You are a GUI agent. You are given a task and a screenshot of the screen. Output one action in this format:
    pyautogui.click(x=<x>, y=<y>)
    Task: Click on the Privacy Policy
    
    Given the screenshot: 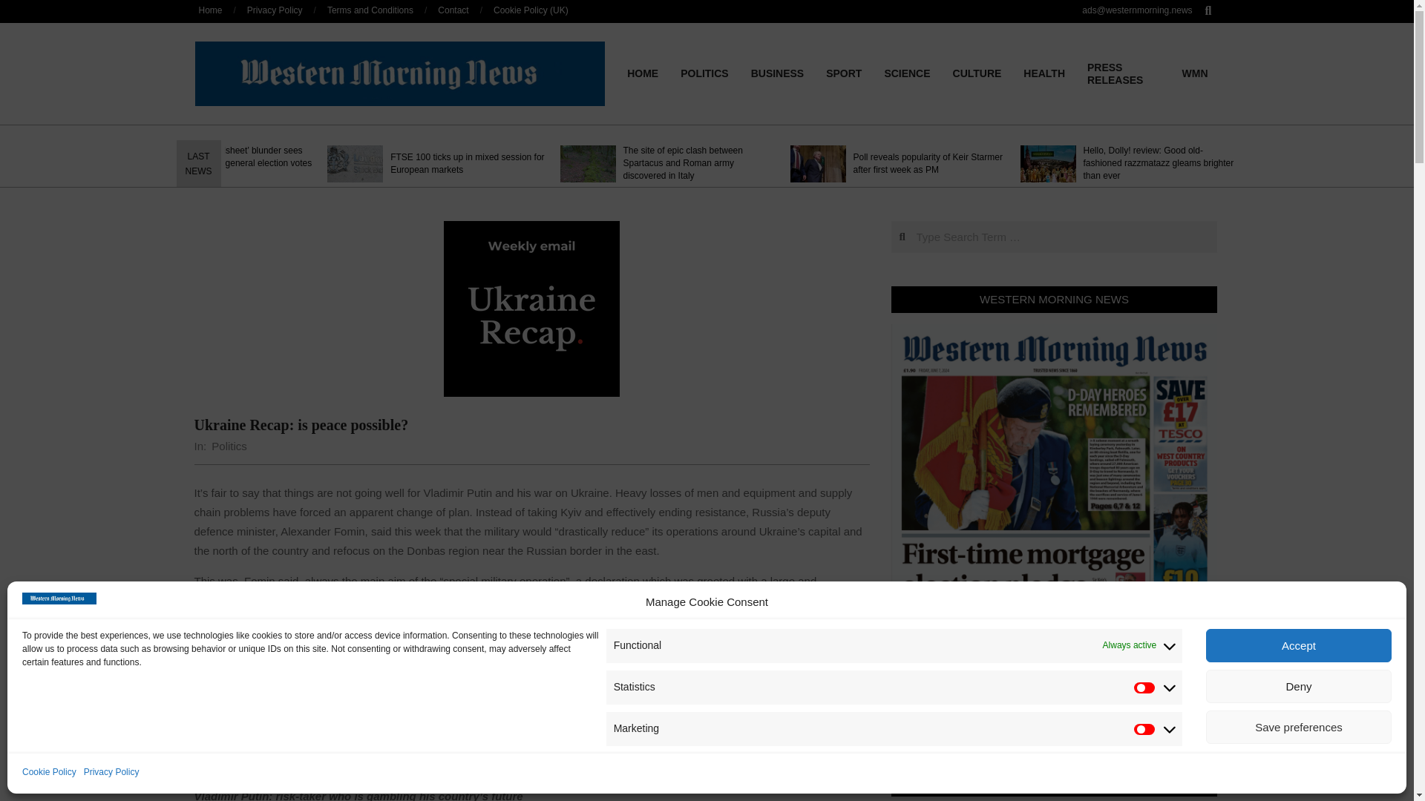 What is the action you would take?
    pyautogui.click(x=111, y=773)
    